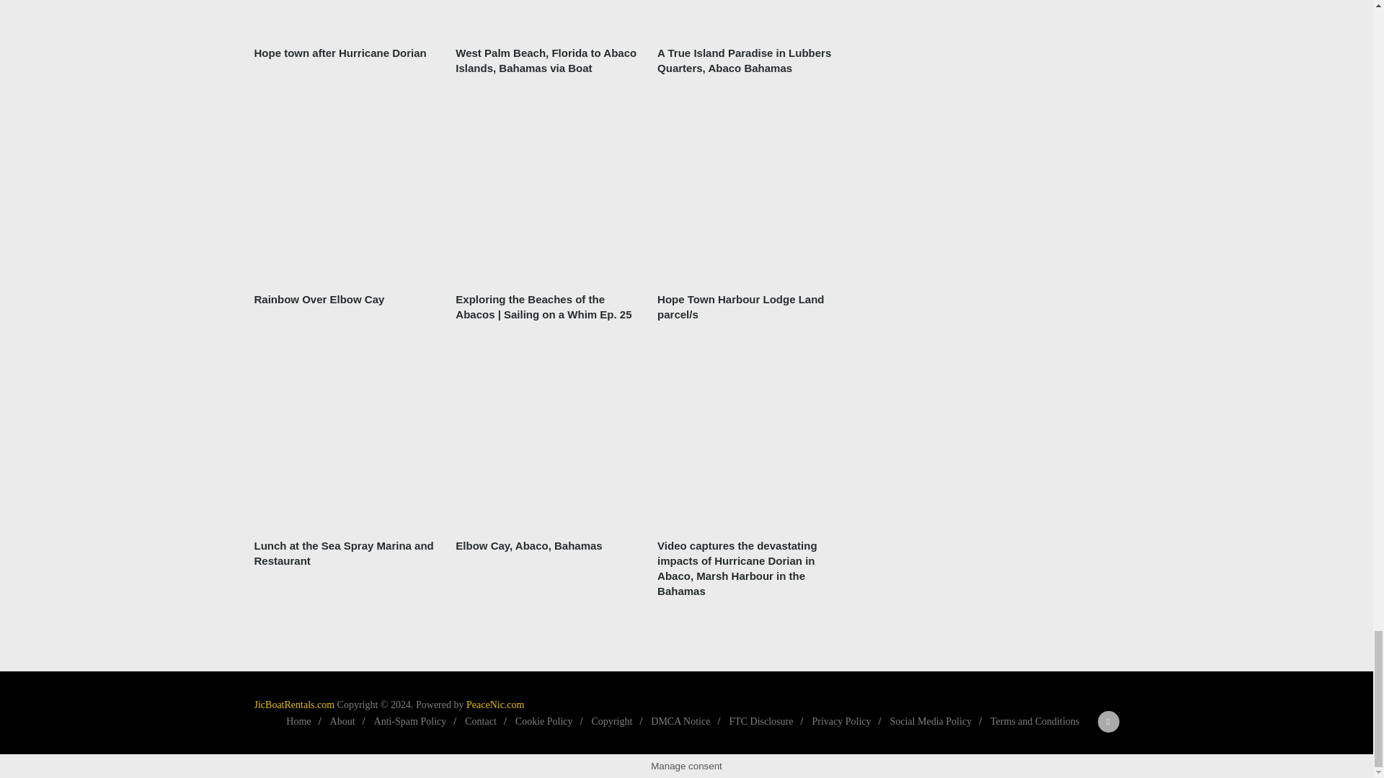 The width and height of the screenshot is (1384, 778). Describe the element at coordinates (340, 53) in the screenshot. I see `Hope town after Hurricane Dorian` at that location.